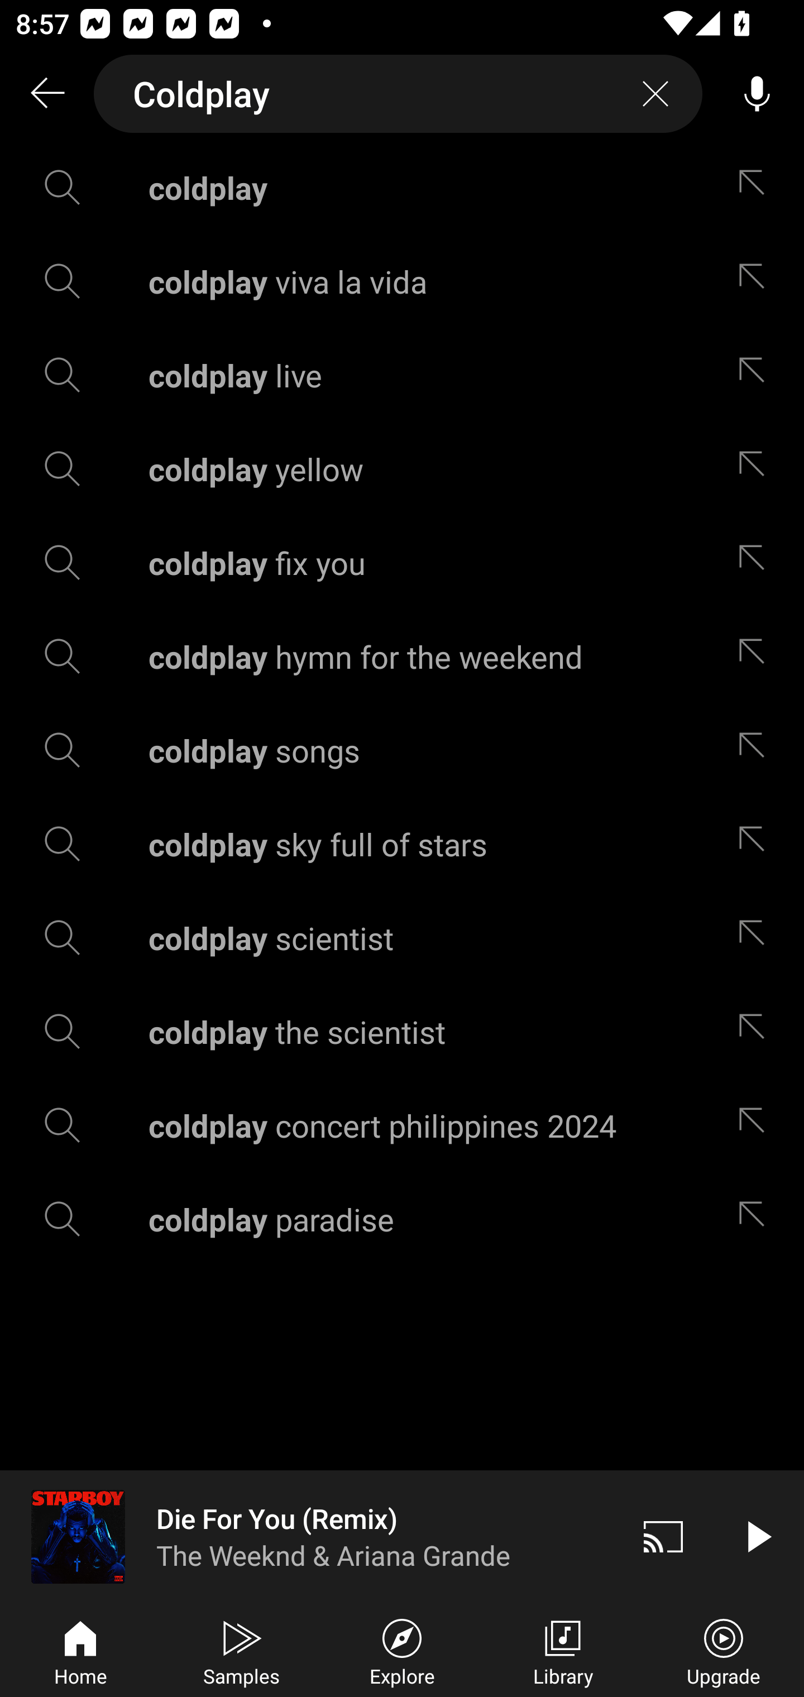 Image resolution: width=804 pixels, height=1697 pixels. What do you see at coordinates (757, 1125) in the screenshot?
I see `Edit suggestion coldplay concert philippines 2024` at bounding box center [757, 1125].